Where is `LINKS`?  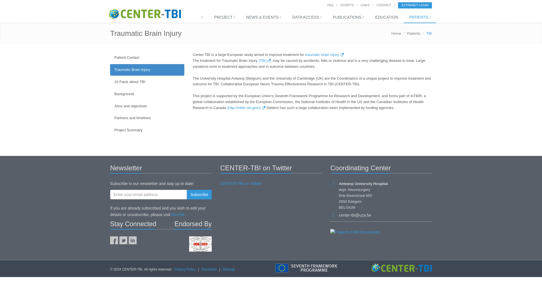 LINKS is located at coordinates (365, 5).